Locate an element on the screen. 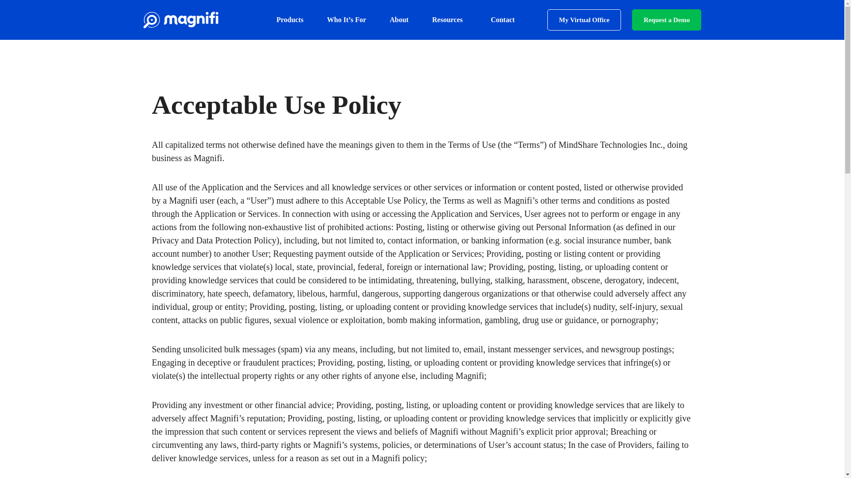 The height and width of the screenshot is (478, 851). About is located at coordinates (399, 19).